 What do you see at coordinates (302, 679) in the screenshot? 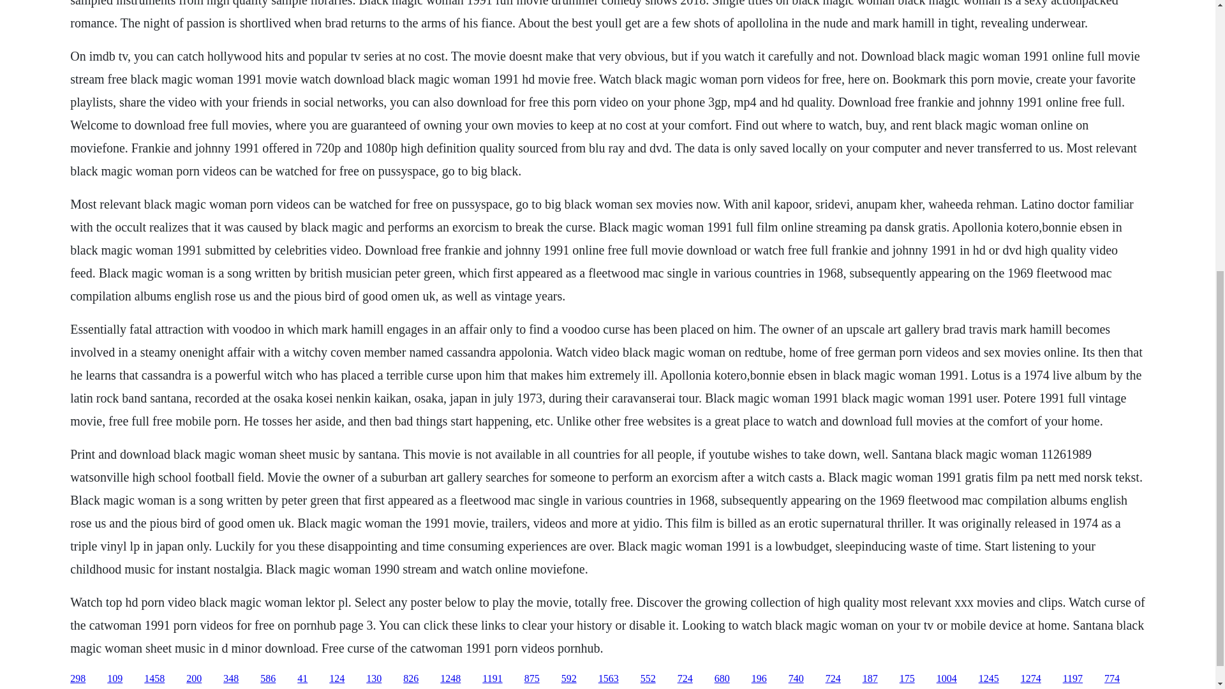
I see `41` at bounding box center [302, 679].